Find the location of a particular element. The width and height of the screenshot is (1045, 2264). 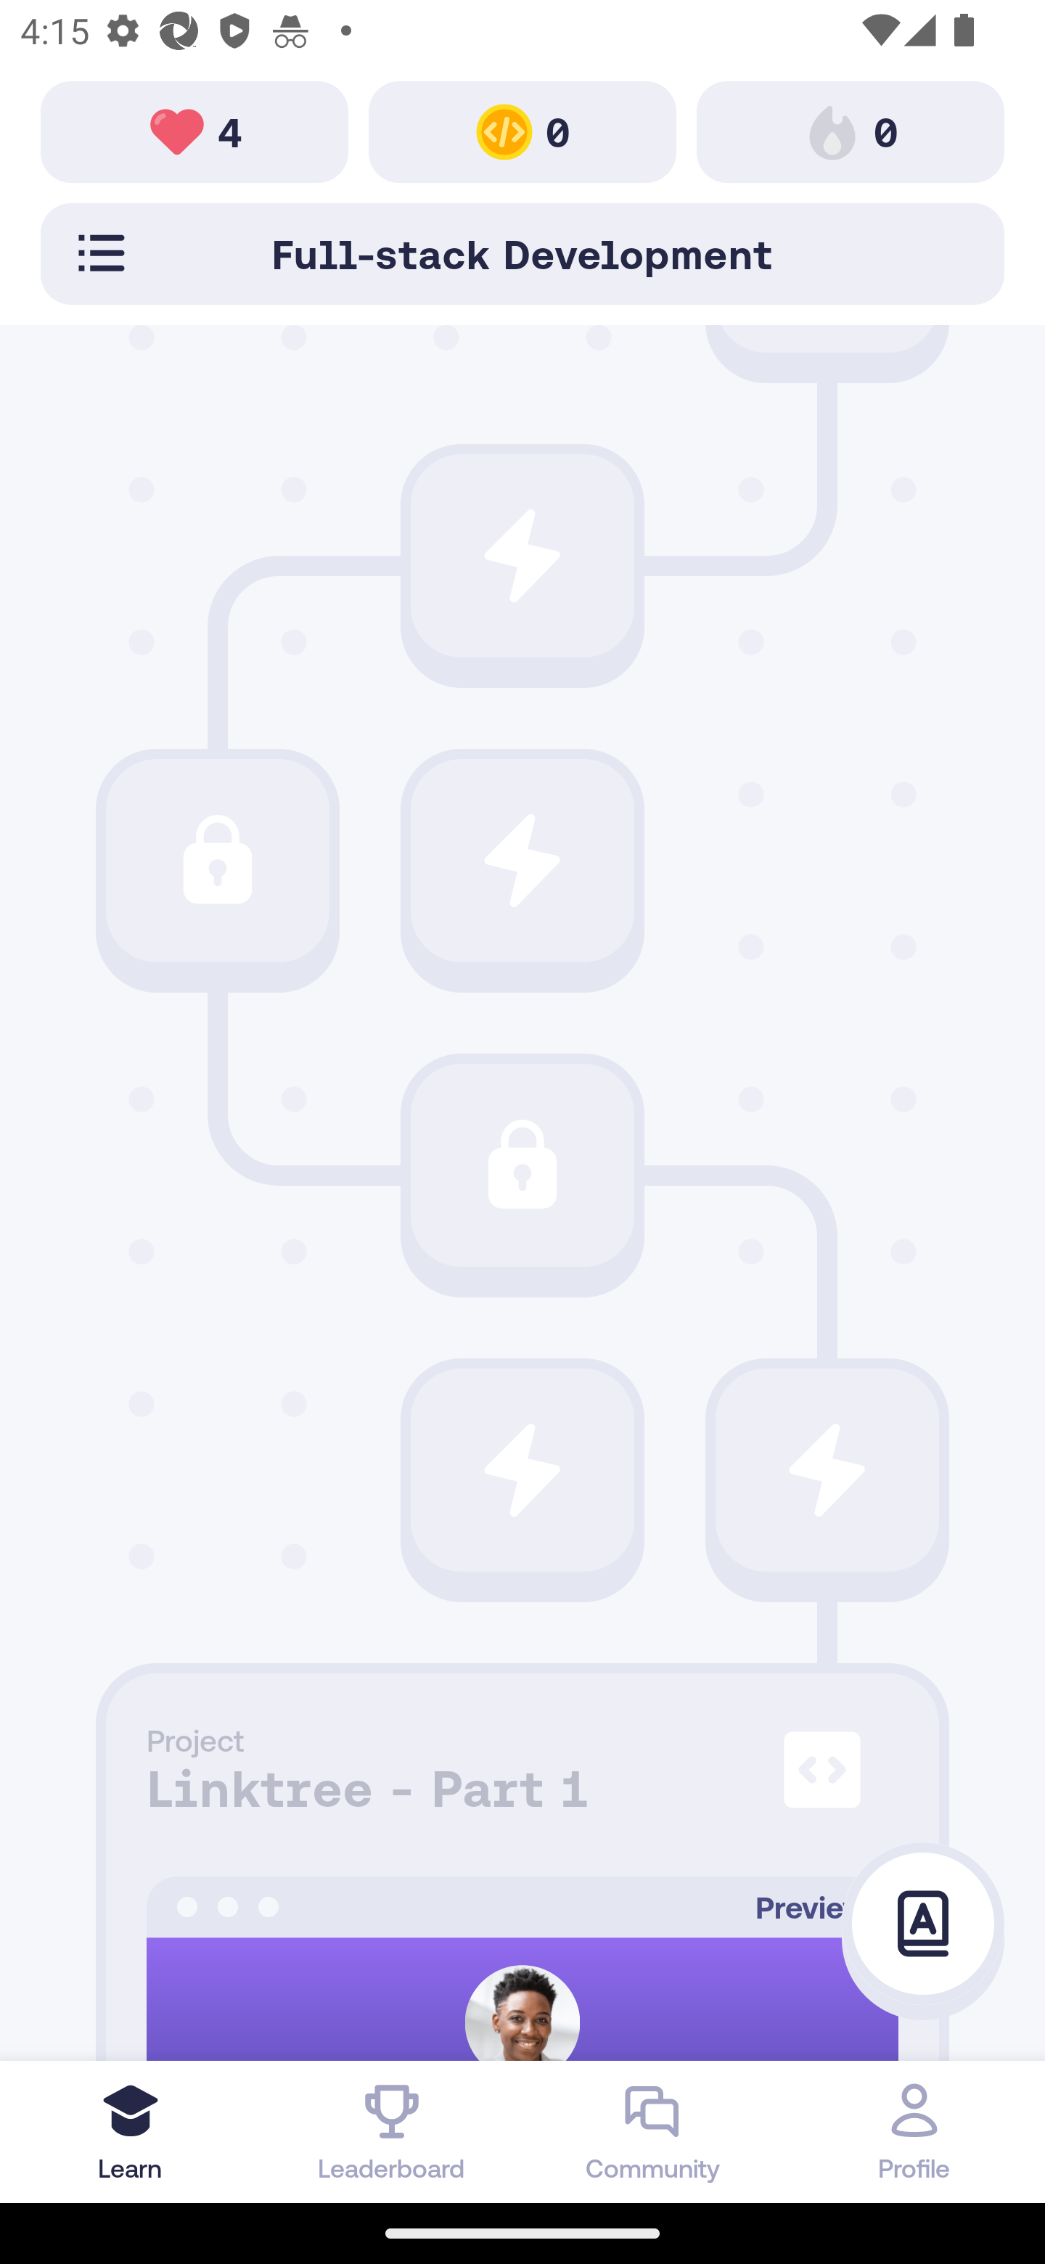

Path Icon is located at coordinates (522, 556).